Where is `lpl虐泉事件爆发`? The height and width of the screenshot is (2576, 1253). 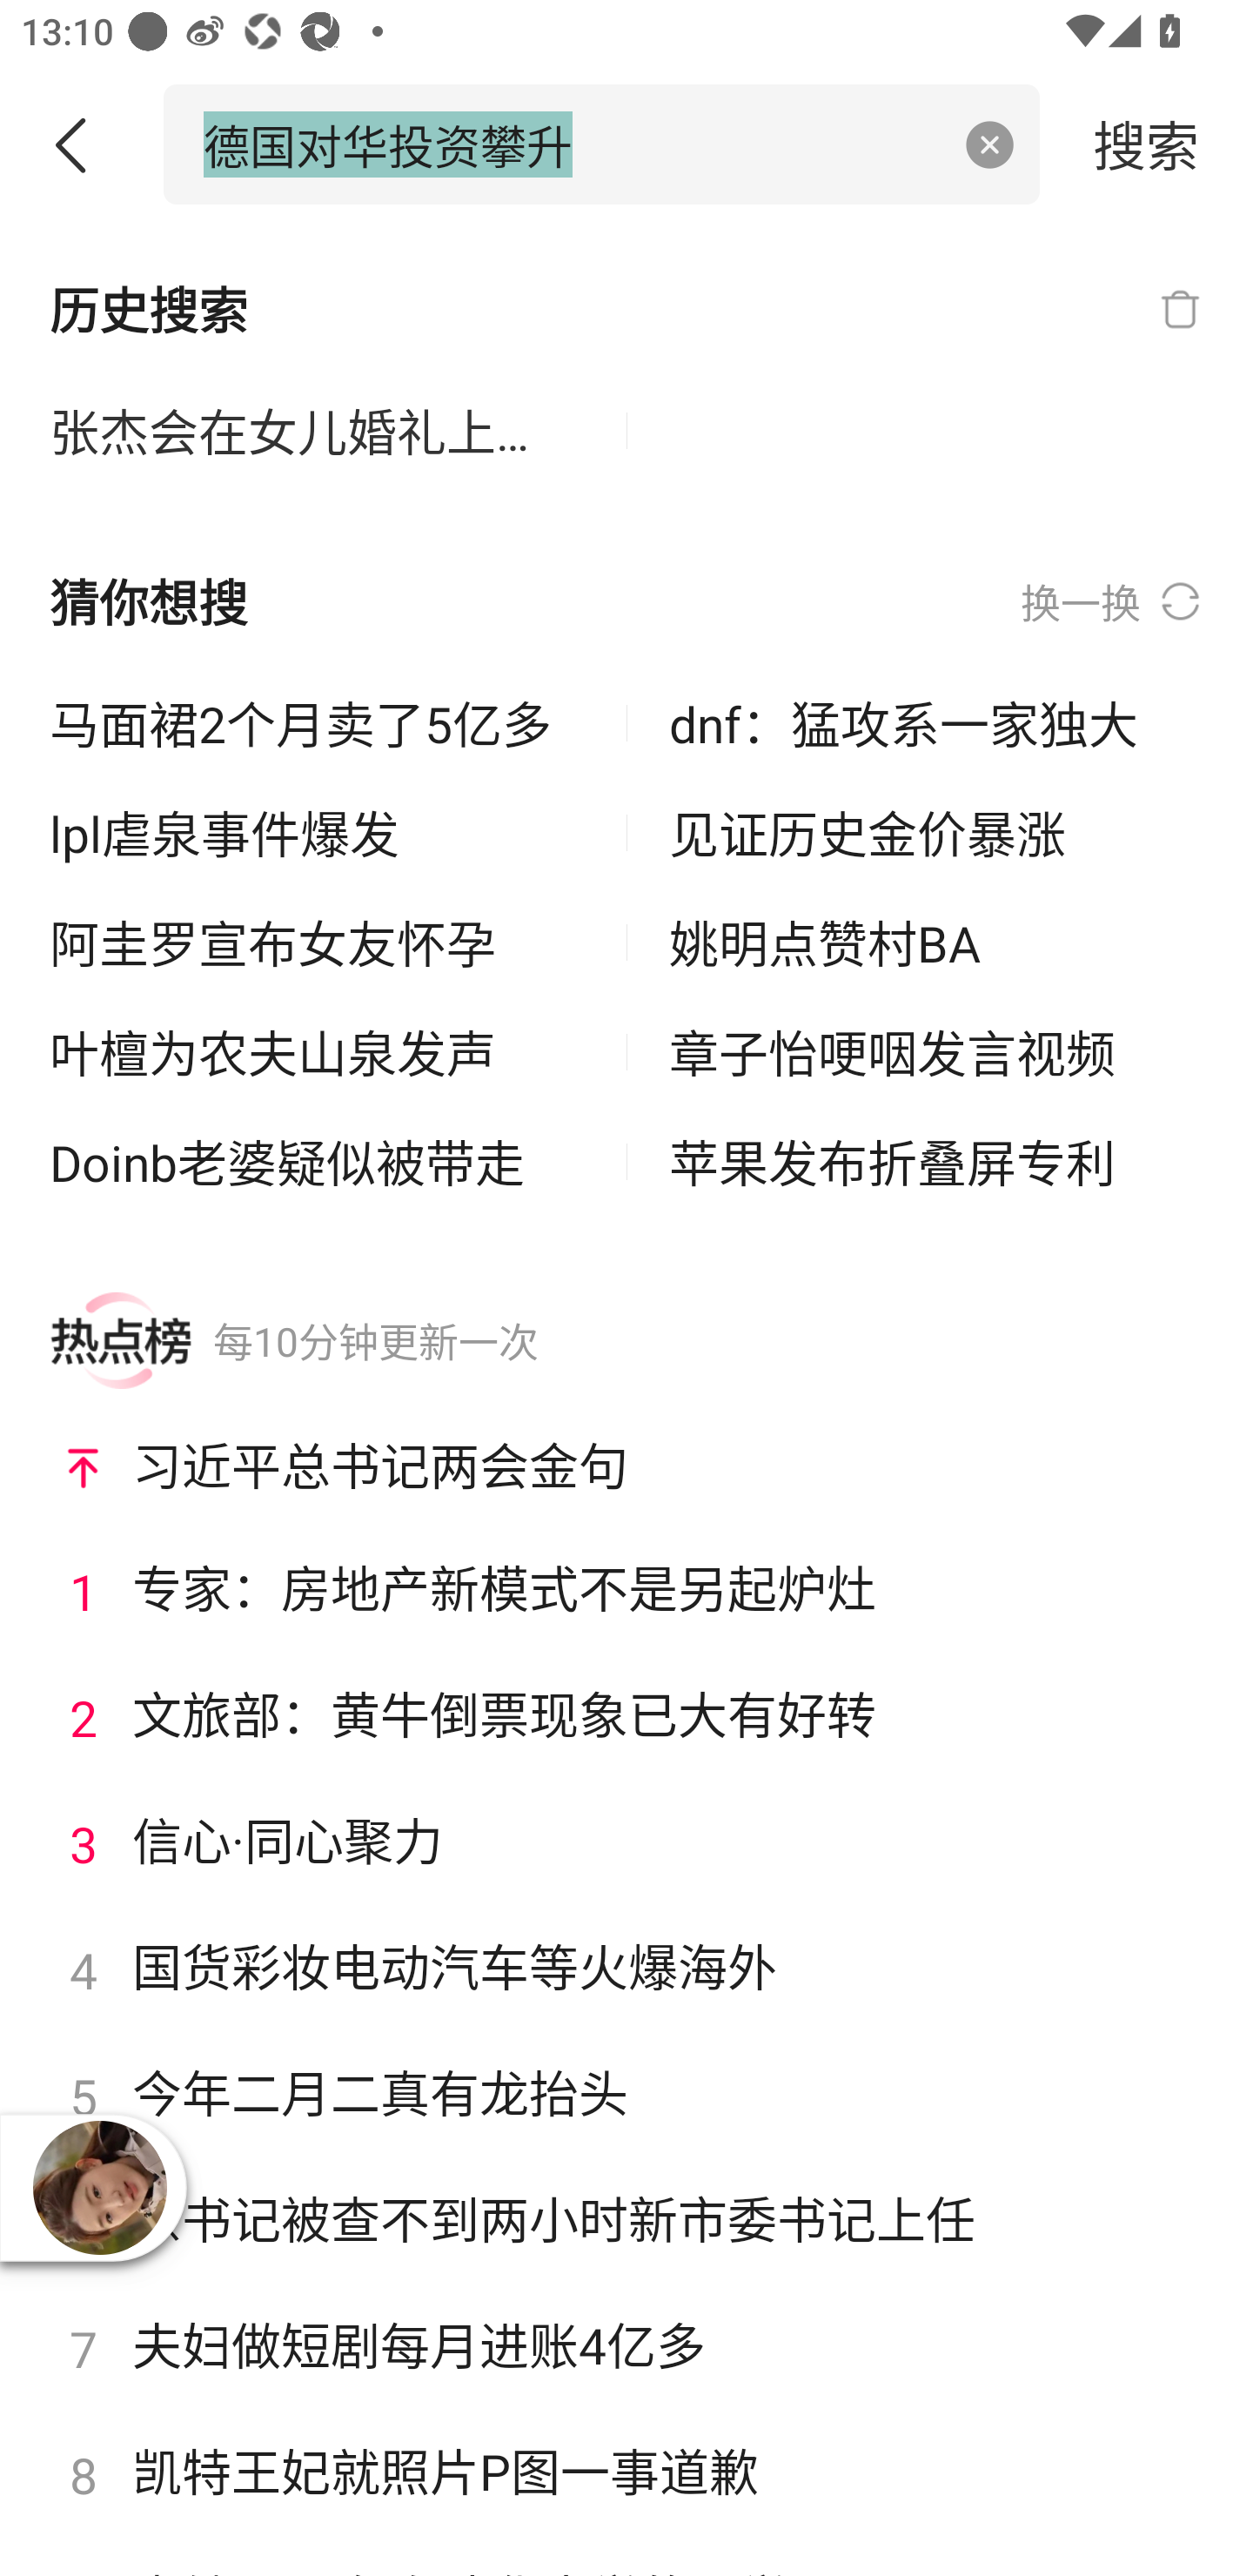
lpl虐泉事件爆发 is located at coordinates (317, 833).